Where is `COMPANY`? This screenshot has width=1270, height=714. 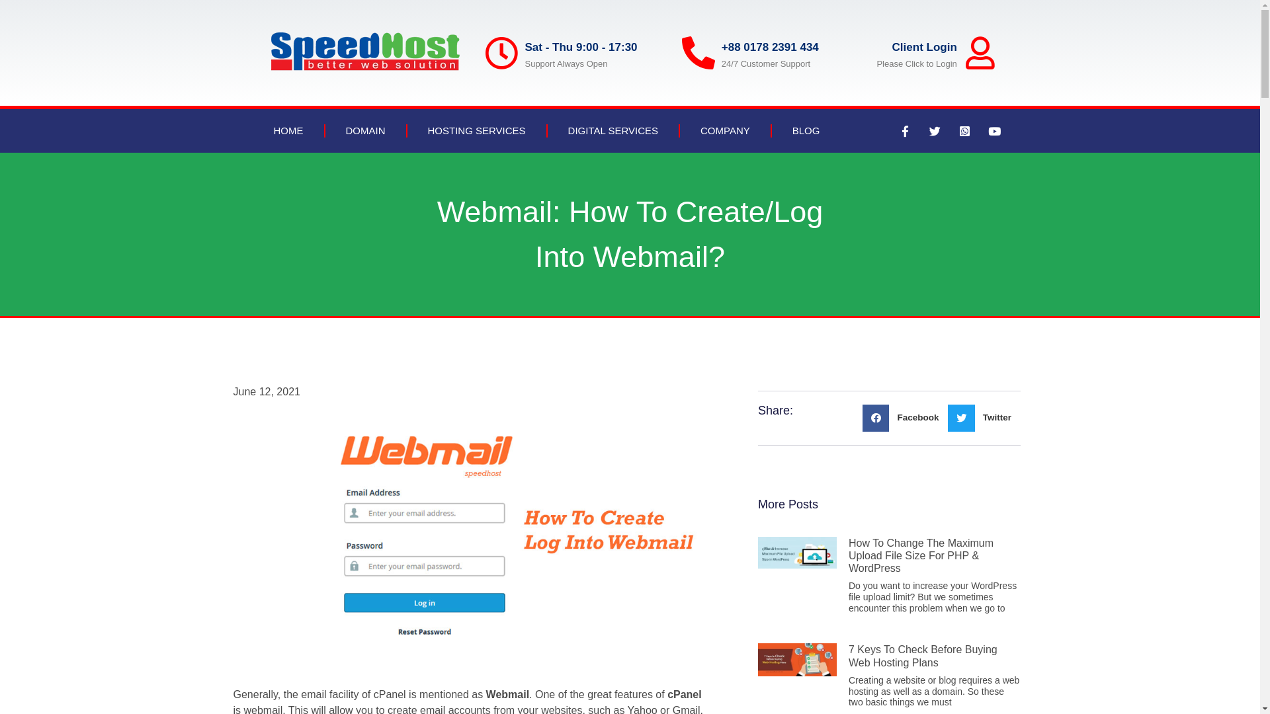 COMPANY is located at coordinates (725, 131).